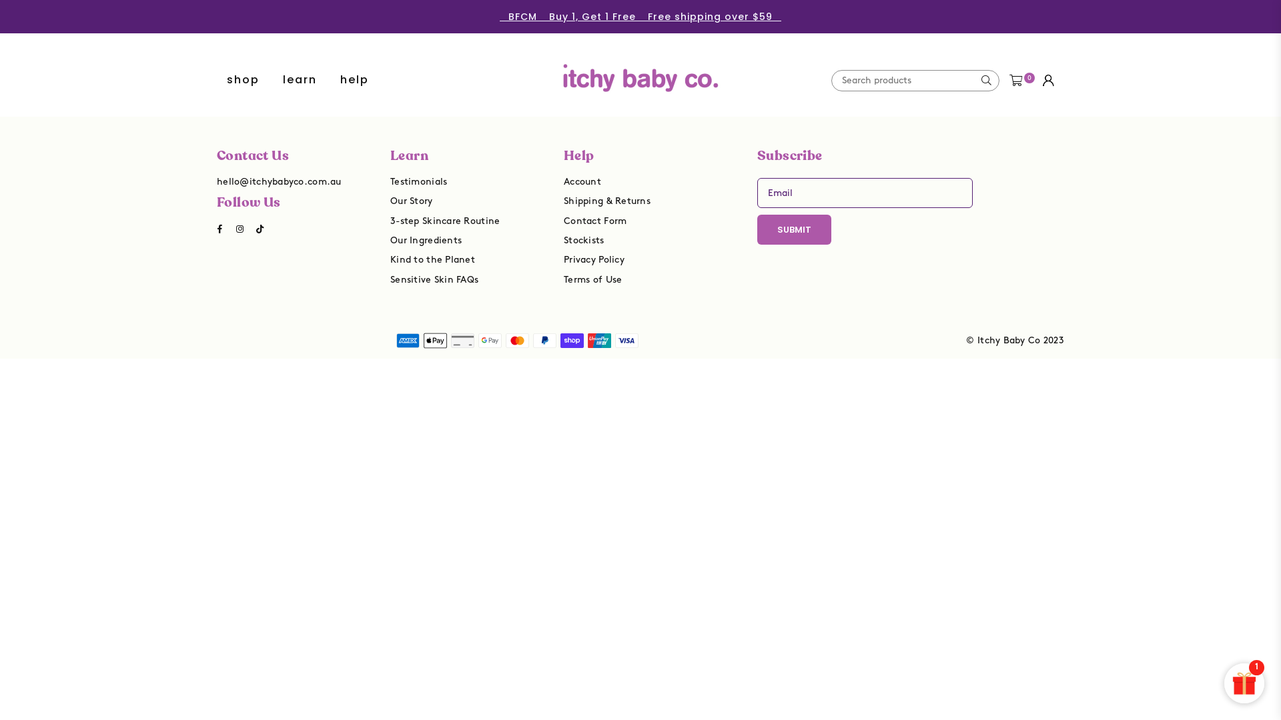  Describe the element at coordinates (1015, 80) in the screenshot. I see `0` at that location.